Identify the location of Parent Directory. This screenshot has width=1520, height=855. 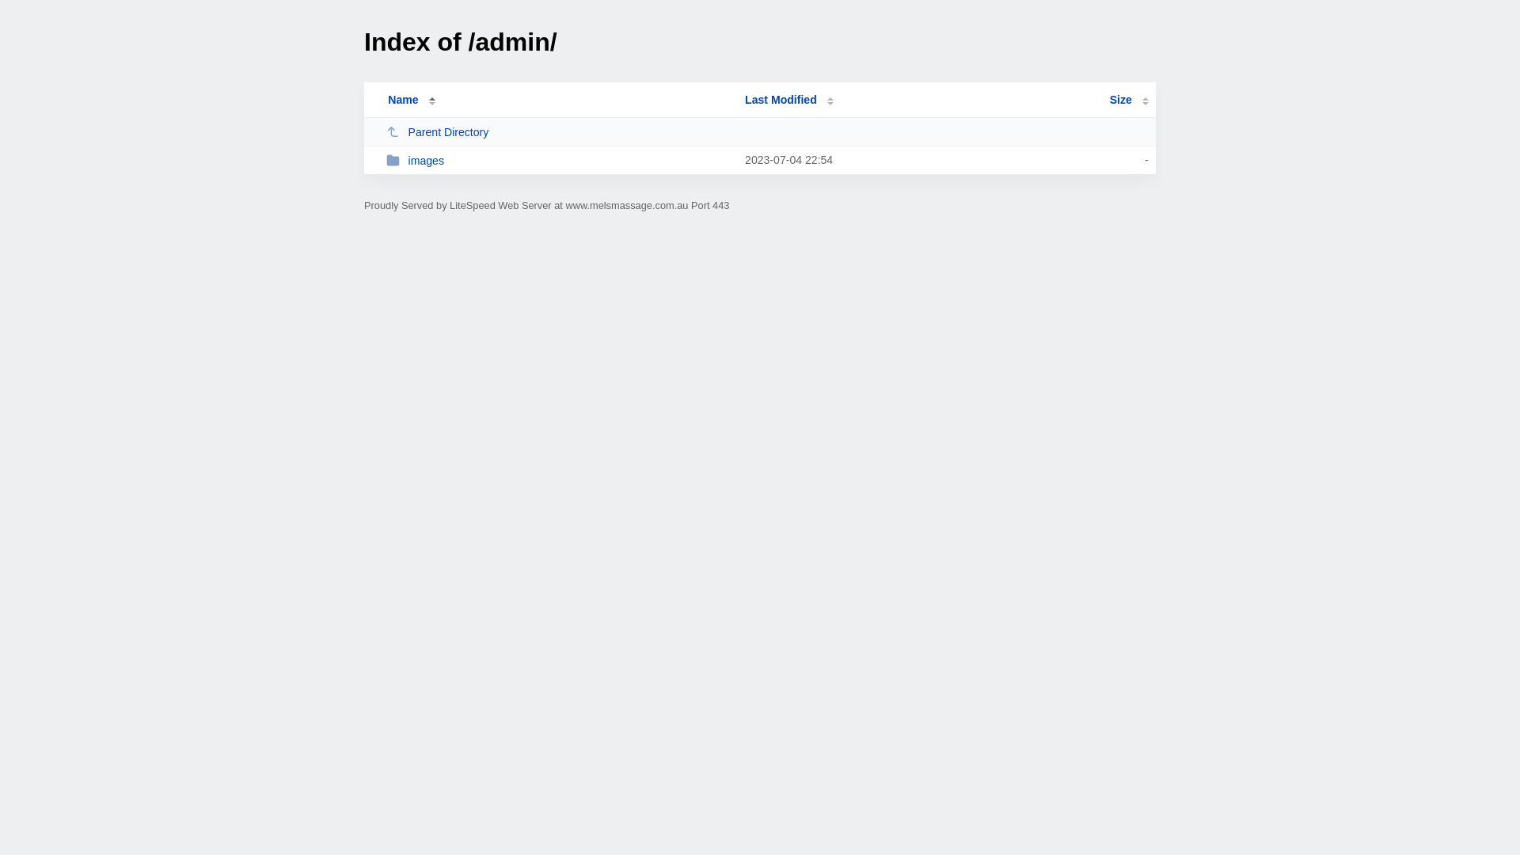
(559, 131).